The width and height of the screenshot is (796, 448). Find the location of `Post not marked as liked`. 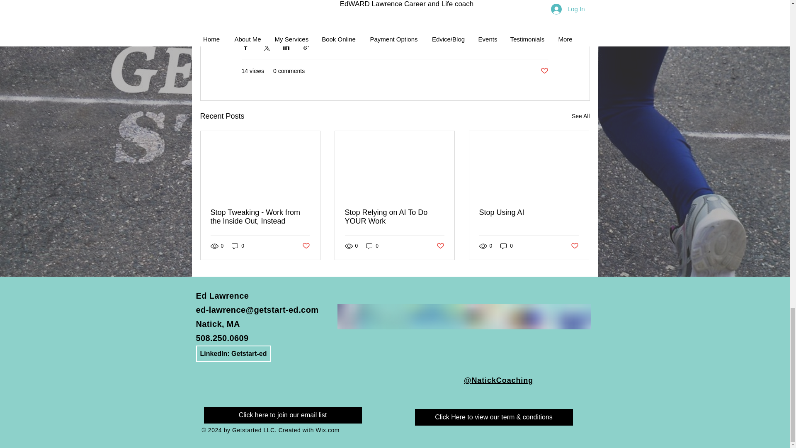

Post not marked as liked is located at coordinates (305, 246).